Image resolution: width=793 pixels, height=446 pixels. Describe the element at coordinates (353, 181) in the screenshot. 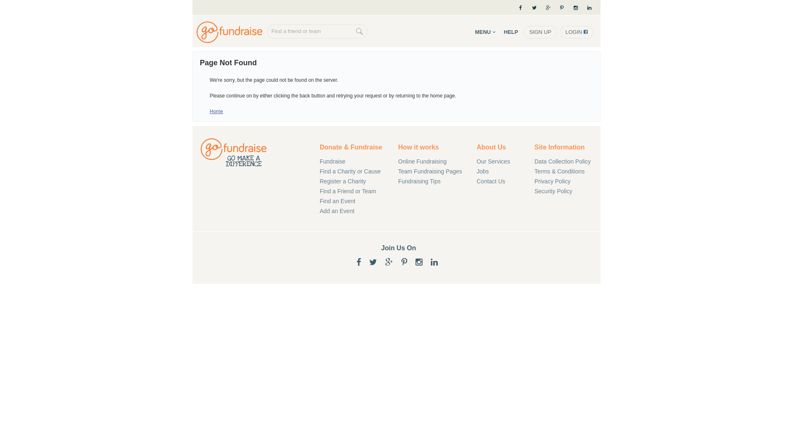

I see `Register a Charity` at that location.